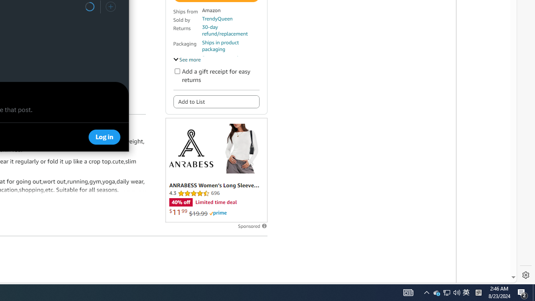 This screenshot has height=301, width=535. What do you see at coordinates (191, 148) in the screenshot?
I see `Logo` at bounding box center [191, 148].